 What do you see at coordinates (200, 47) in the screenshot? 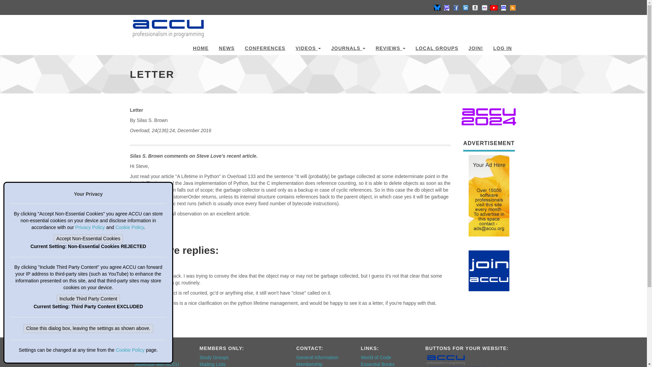
I see `HOME` at bounding box center [200, 47].